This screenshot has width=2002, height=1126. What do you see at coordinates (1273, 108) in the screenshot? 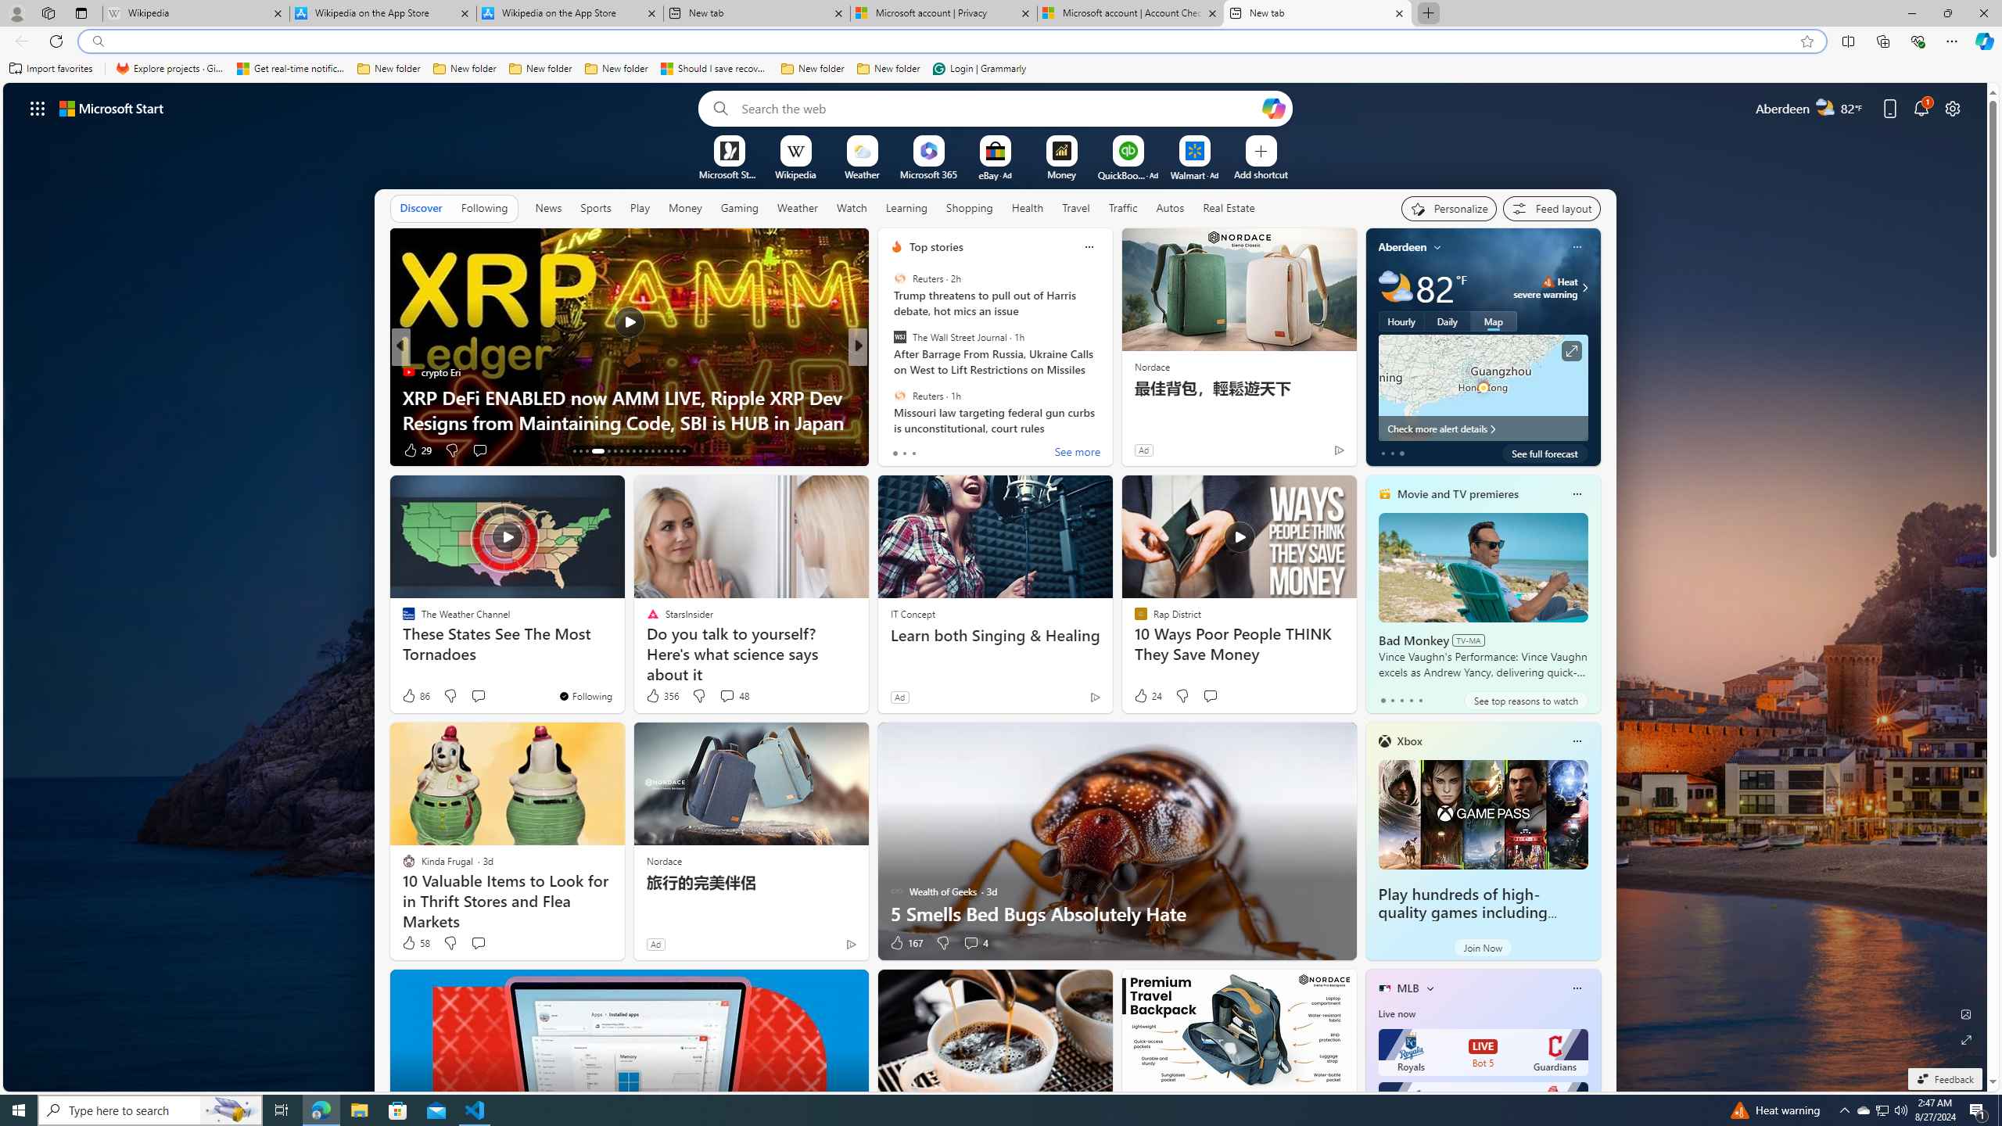
I see `Open Copilot` at bounding box center [1273, 108].